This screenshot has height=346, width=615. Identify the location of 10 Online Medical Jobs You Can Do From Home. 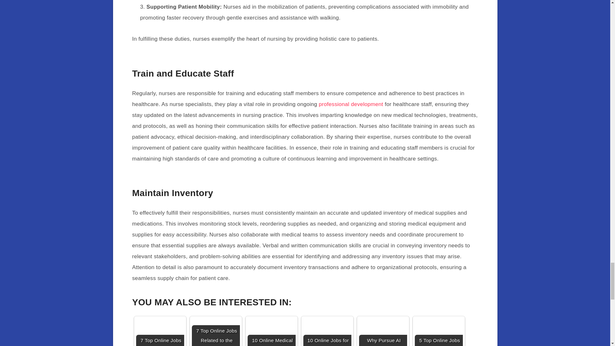
(271, 332).